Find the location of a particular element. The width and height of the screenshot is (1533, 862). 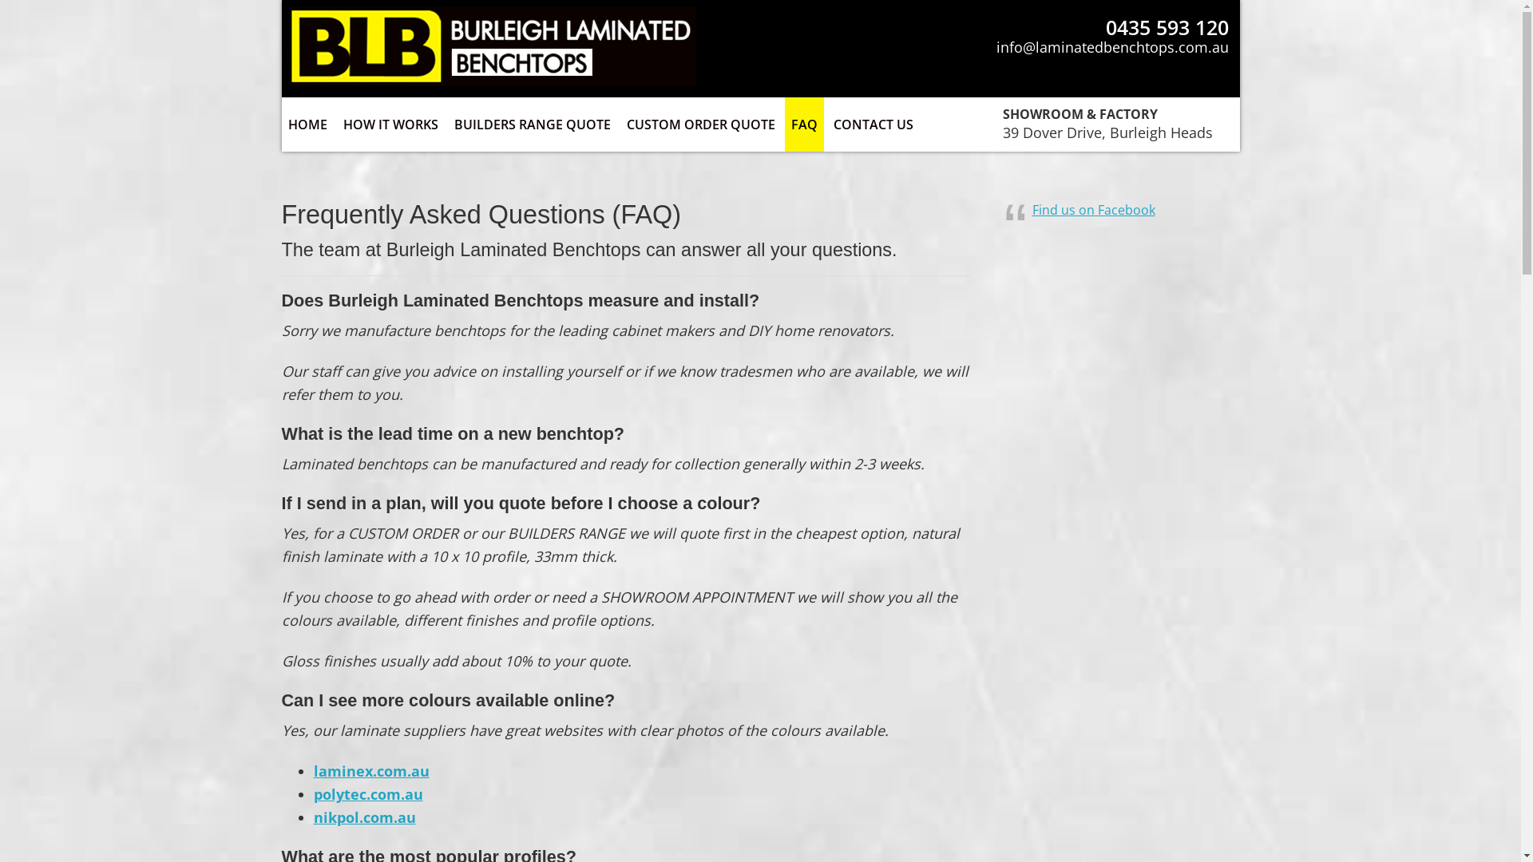

HOW IT WORKS is located at coordinates (391, 125).